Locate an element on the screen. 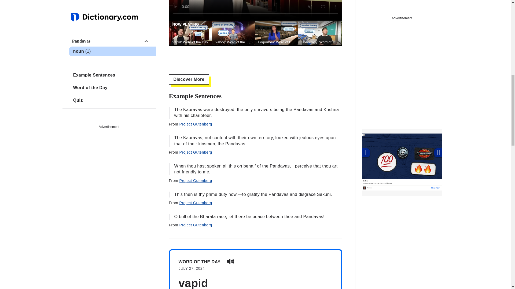 The height and width of the screenshot is (289, 515). Theocracy: Word of the Day is located at coordinates (319, 42).